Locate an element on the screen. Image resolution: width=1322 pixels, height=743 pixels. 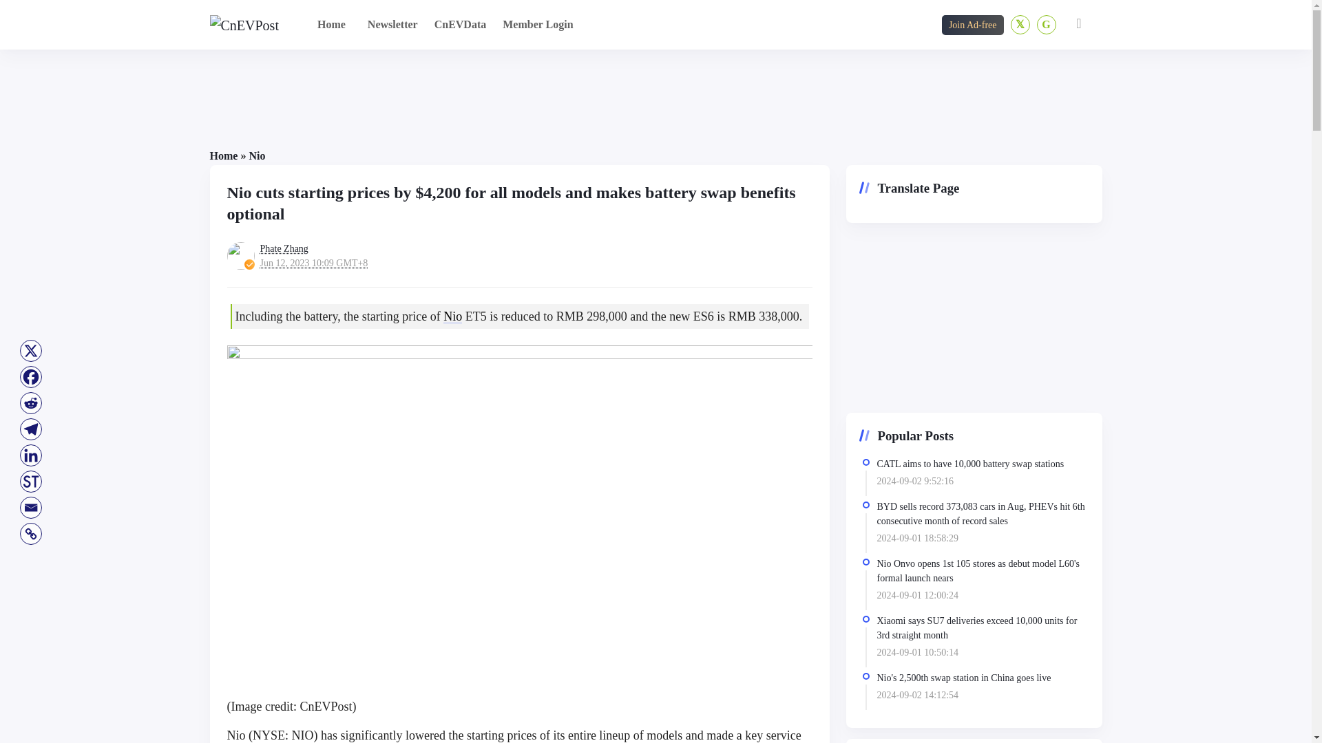
Nio is located at coordinates (256, 155).